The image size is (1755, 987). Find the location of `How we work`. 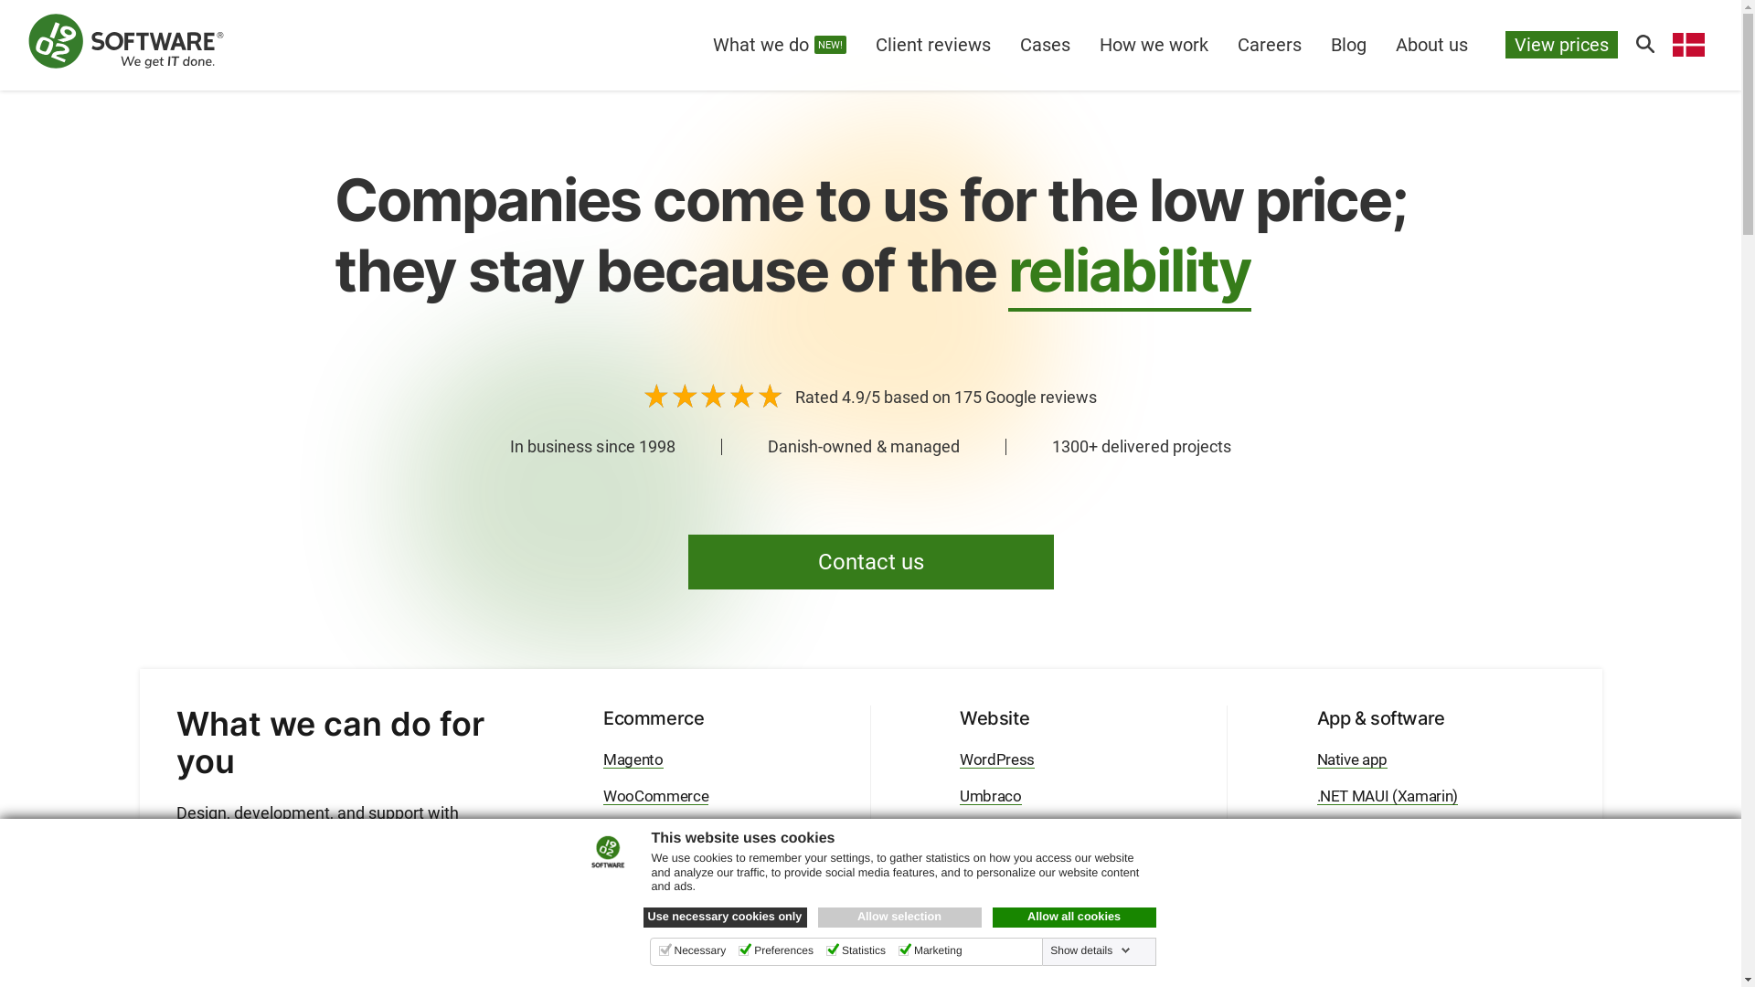

How we work is located at coordinates (1154, 45).